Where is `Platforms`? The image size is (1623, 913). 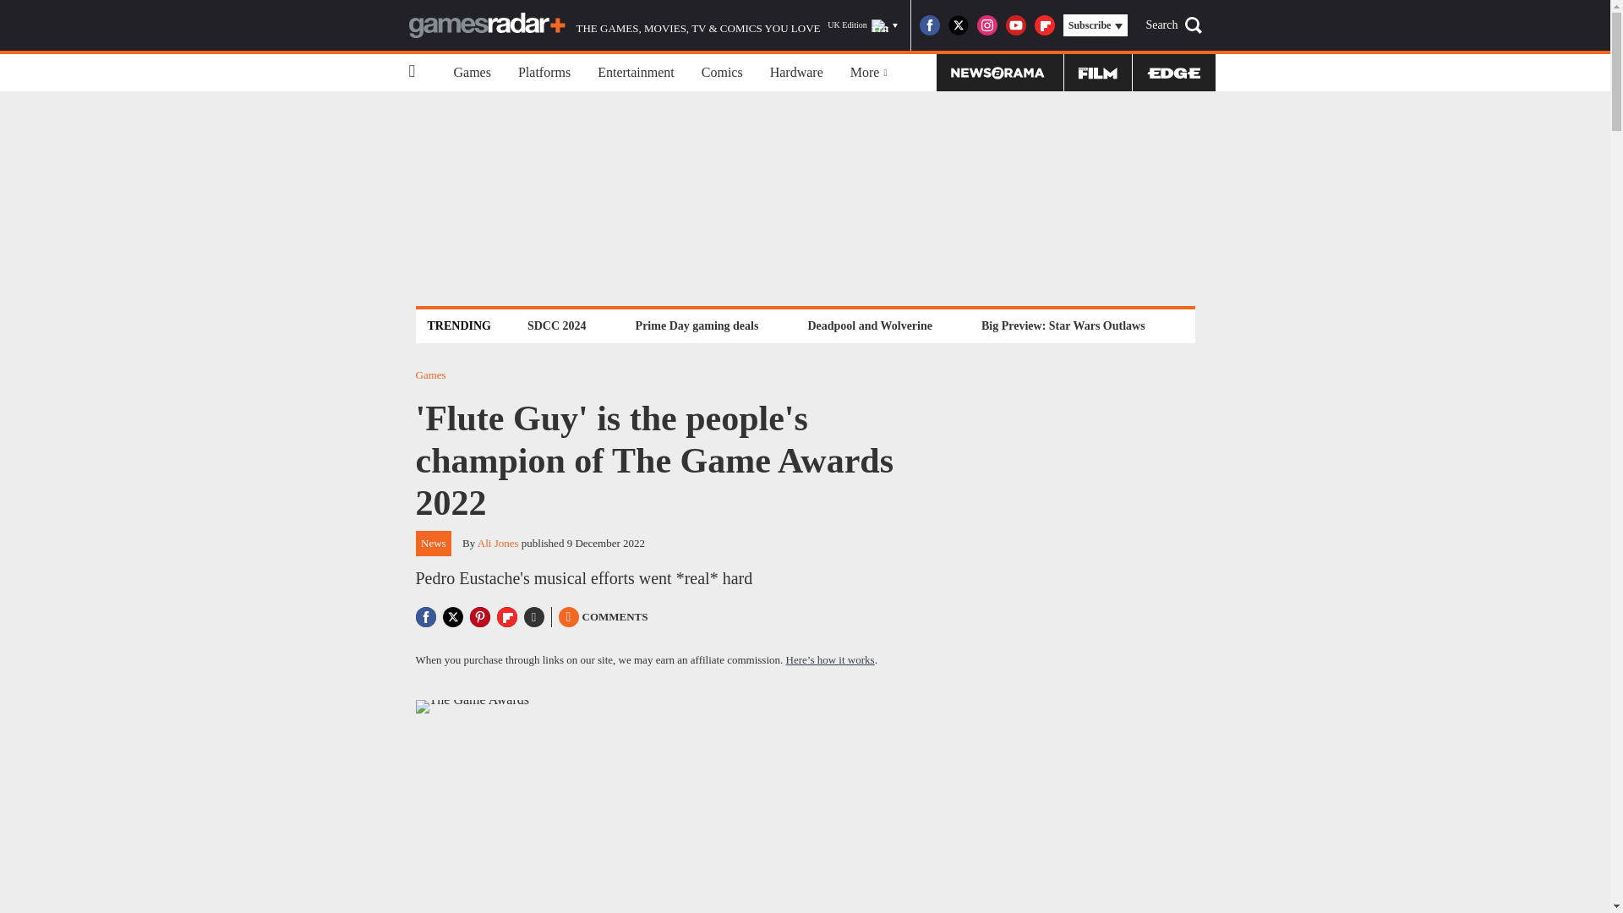 Platforms is located at coordinates (544, 73).